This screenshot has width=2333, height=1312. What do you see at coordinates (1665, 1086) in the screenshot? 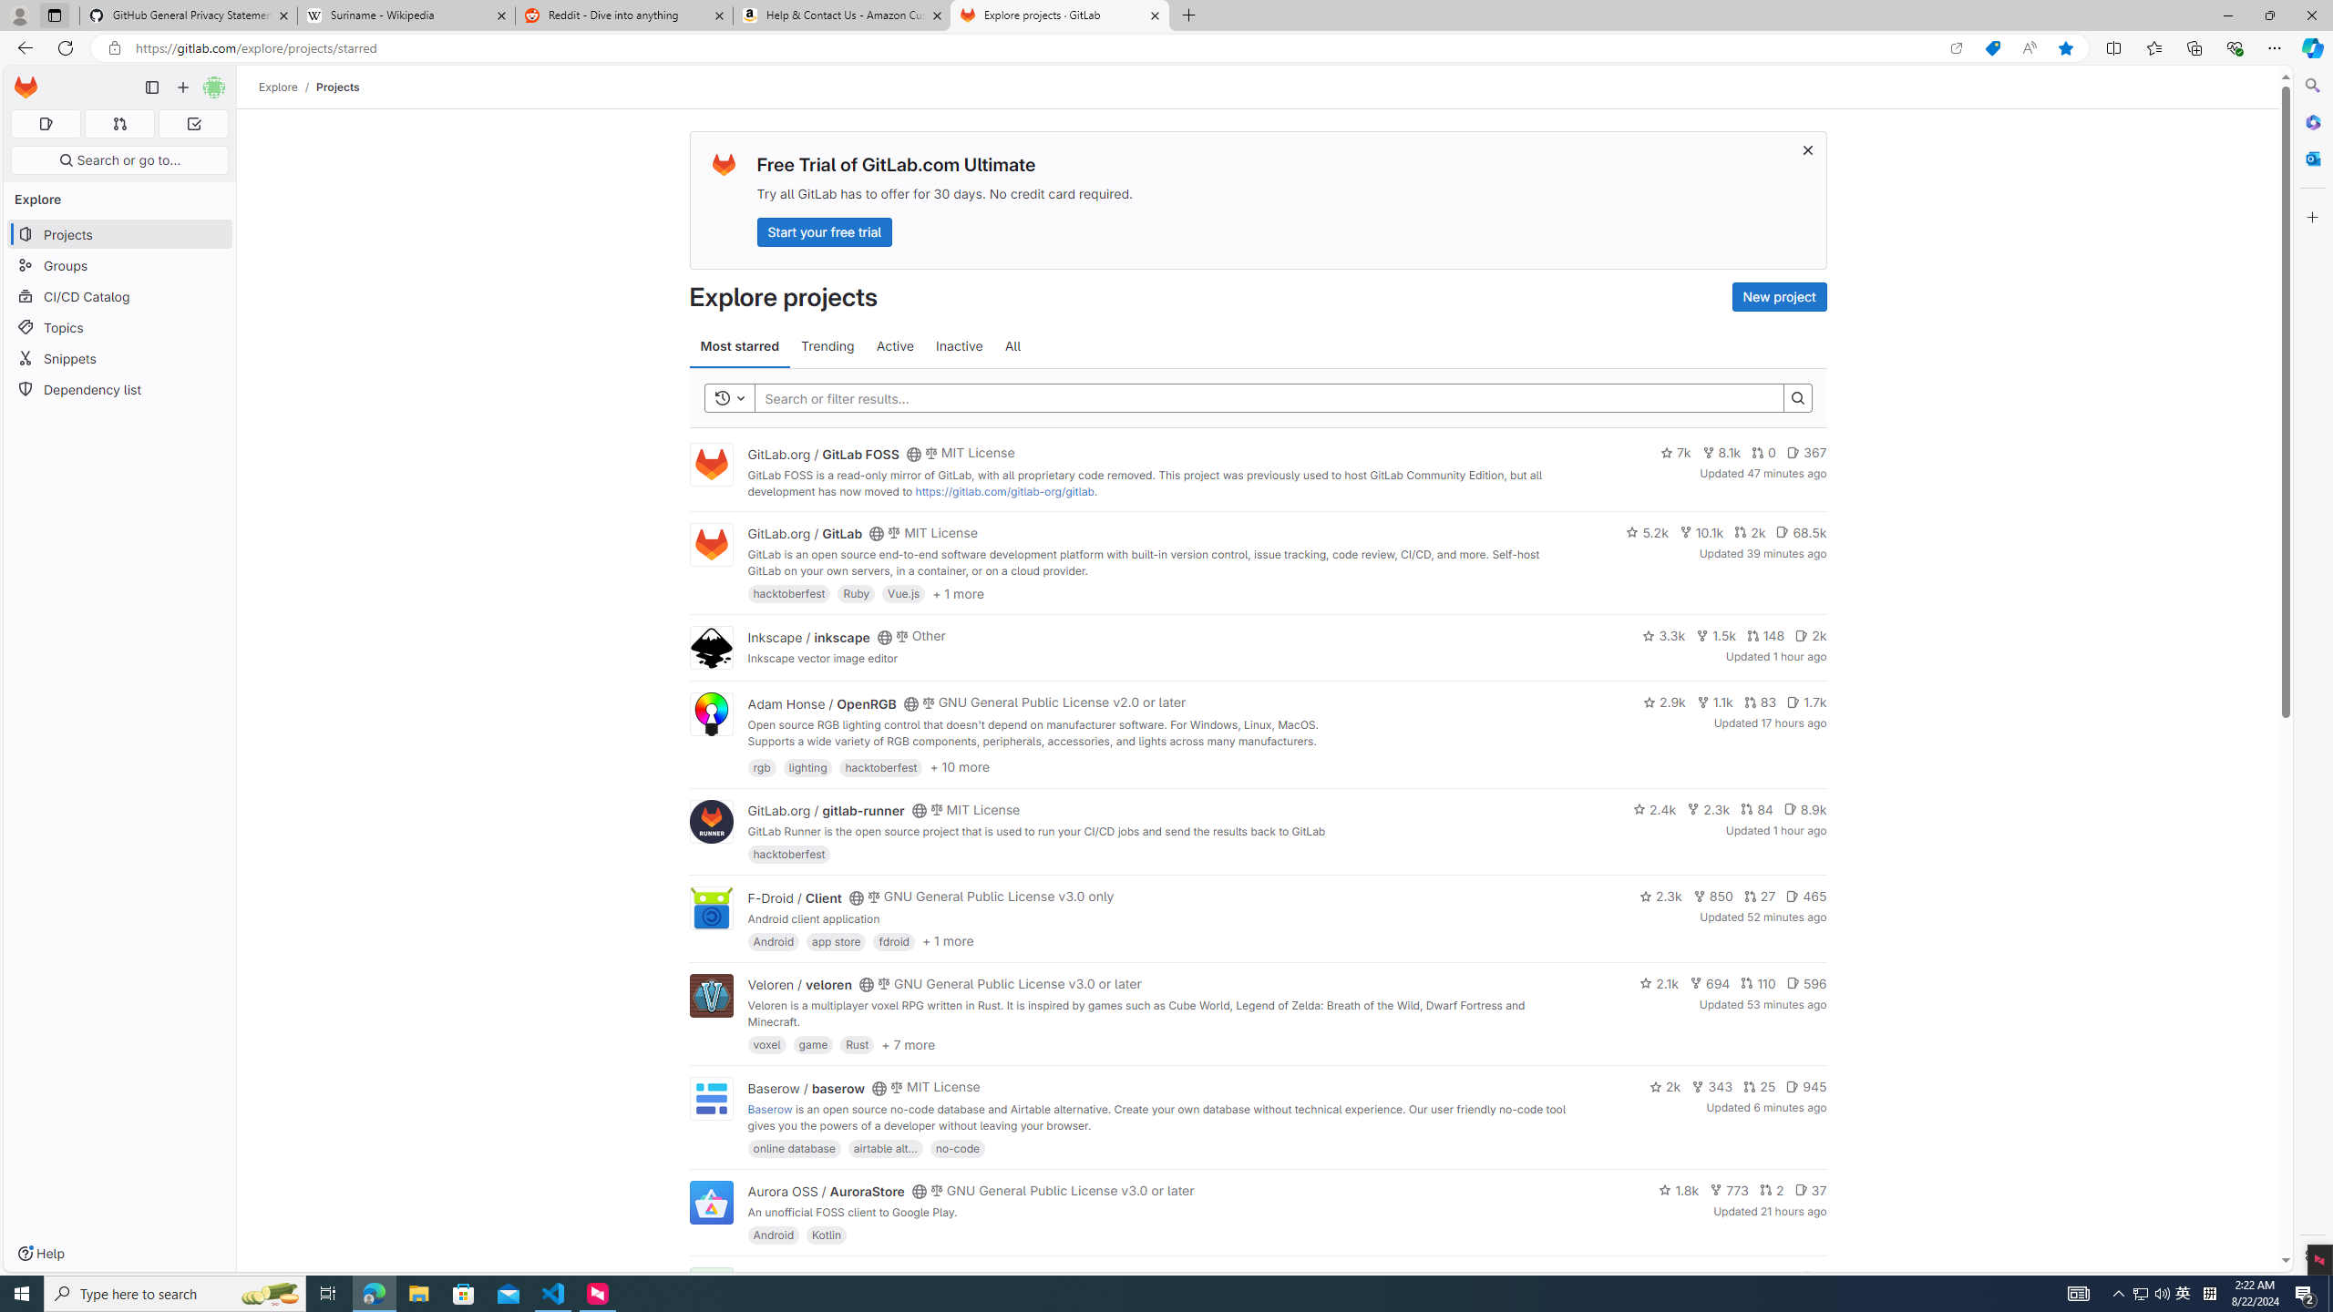
I see `2k` at bounding box center [1665, 1086].